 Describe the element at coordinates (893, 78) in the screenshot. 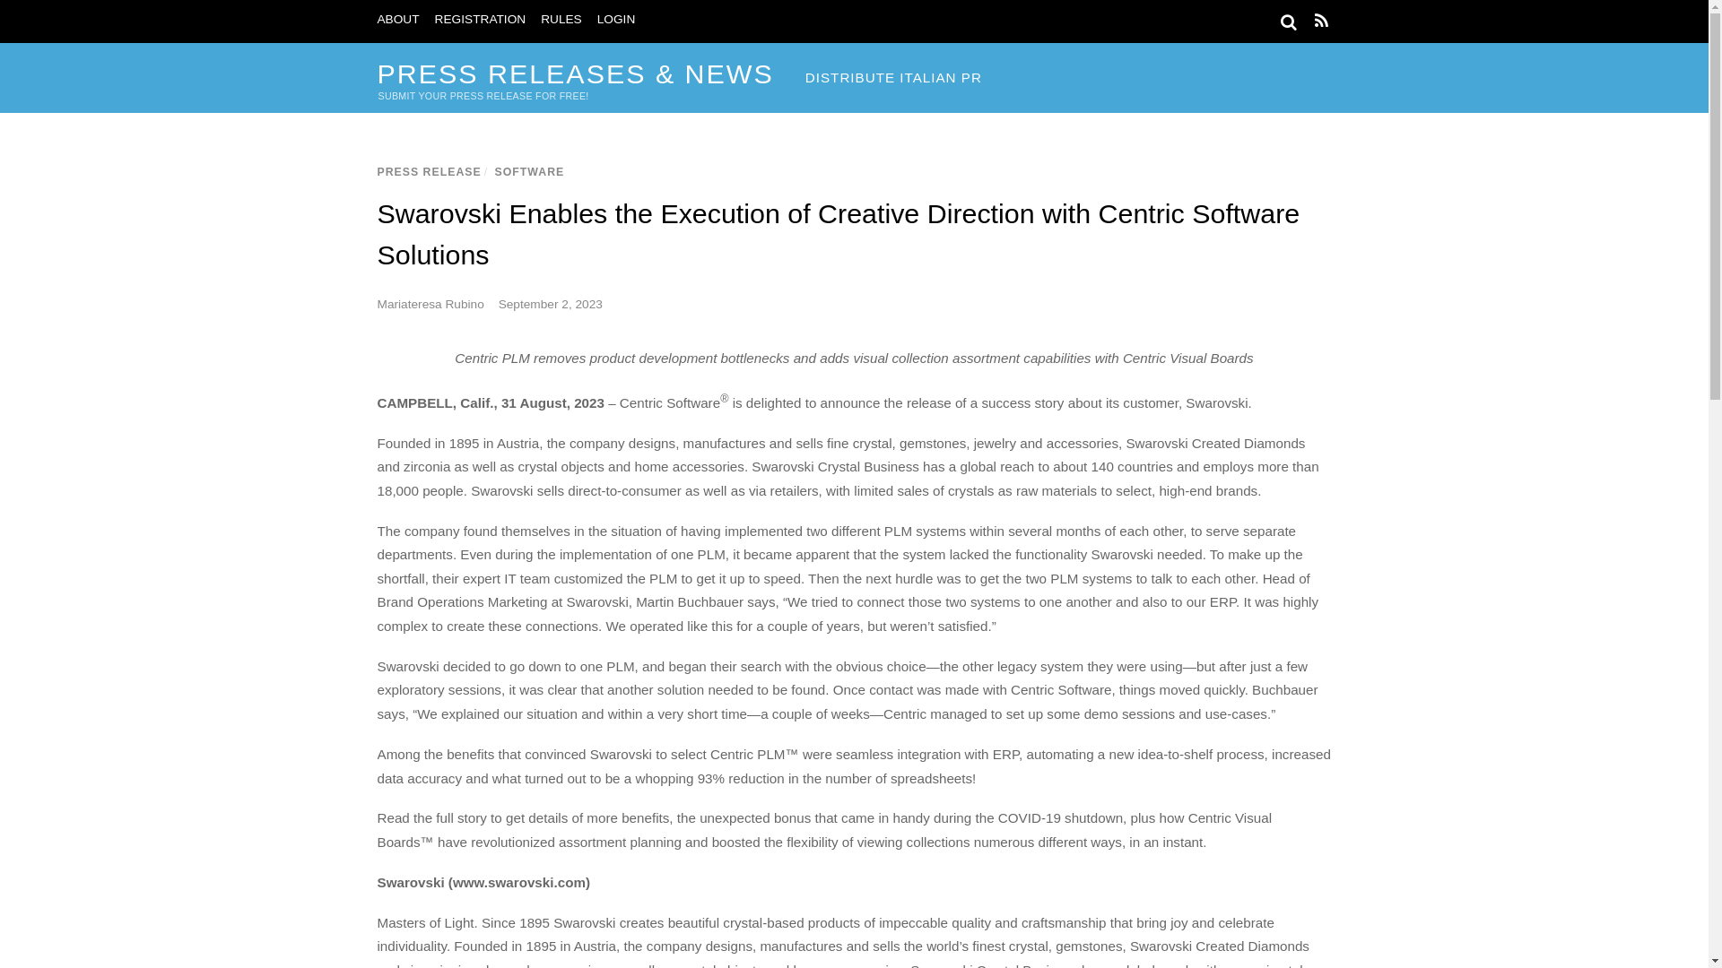

I see `DISTRIBUTE ITALIAN PR` at that location.